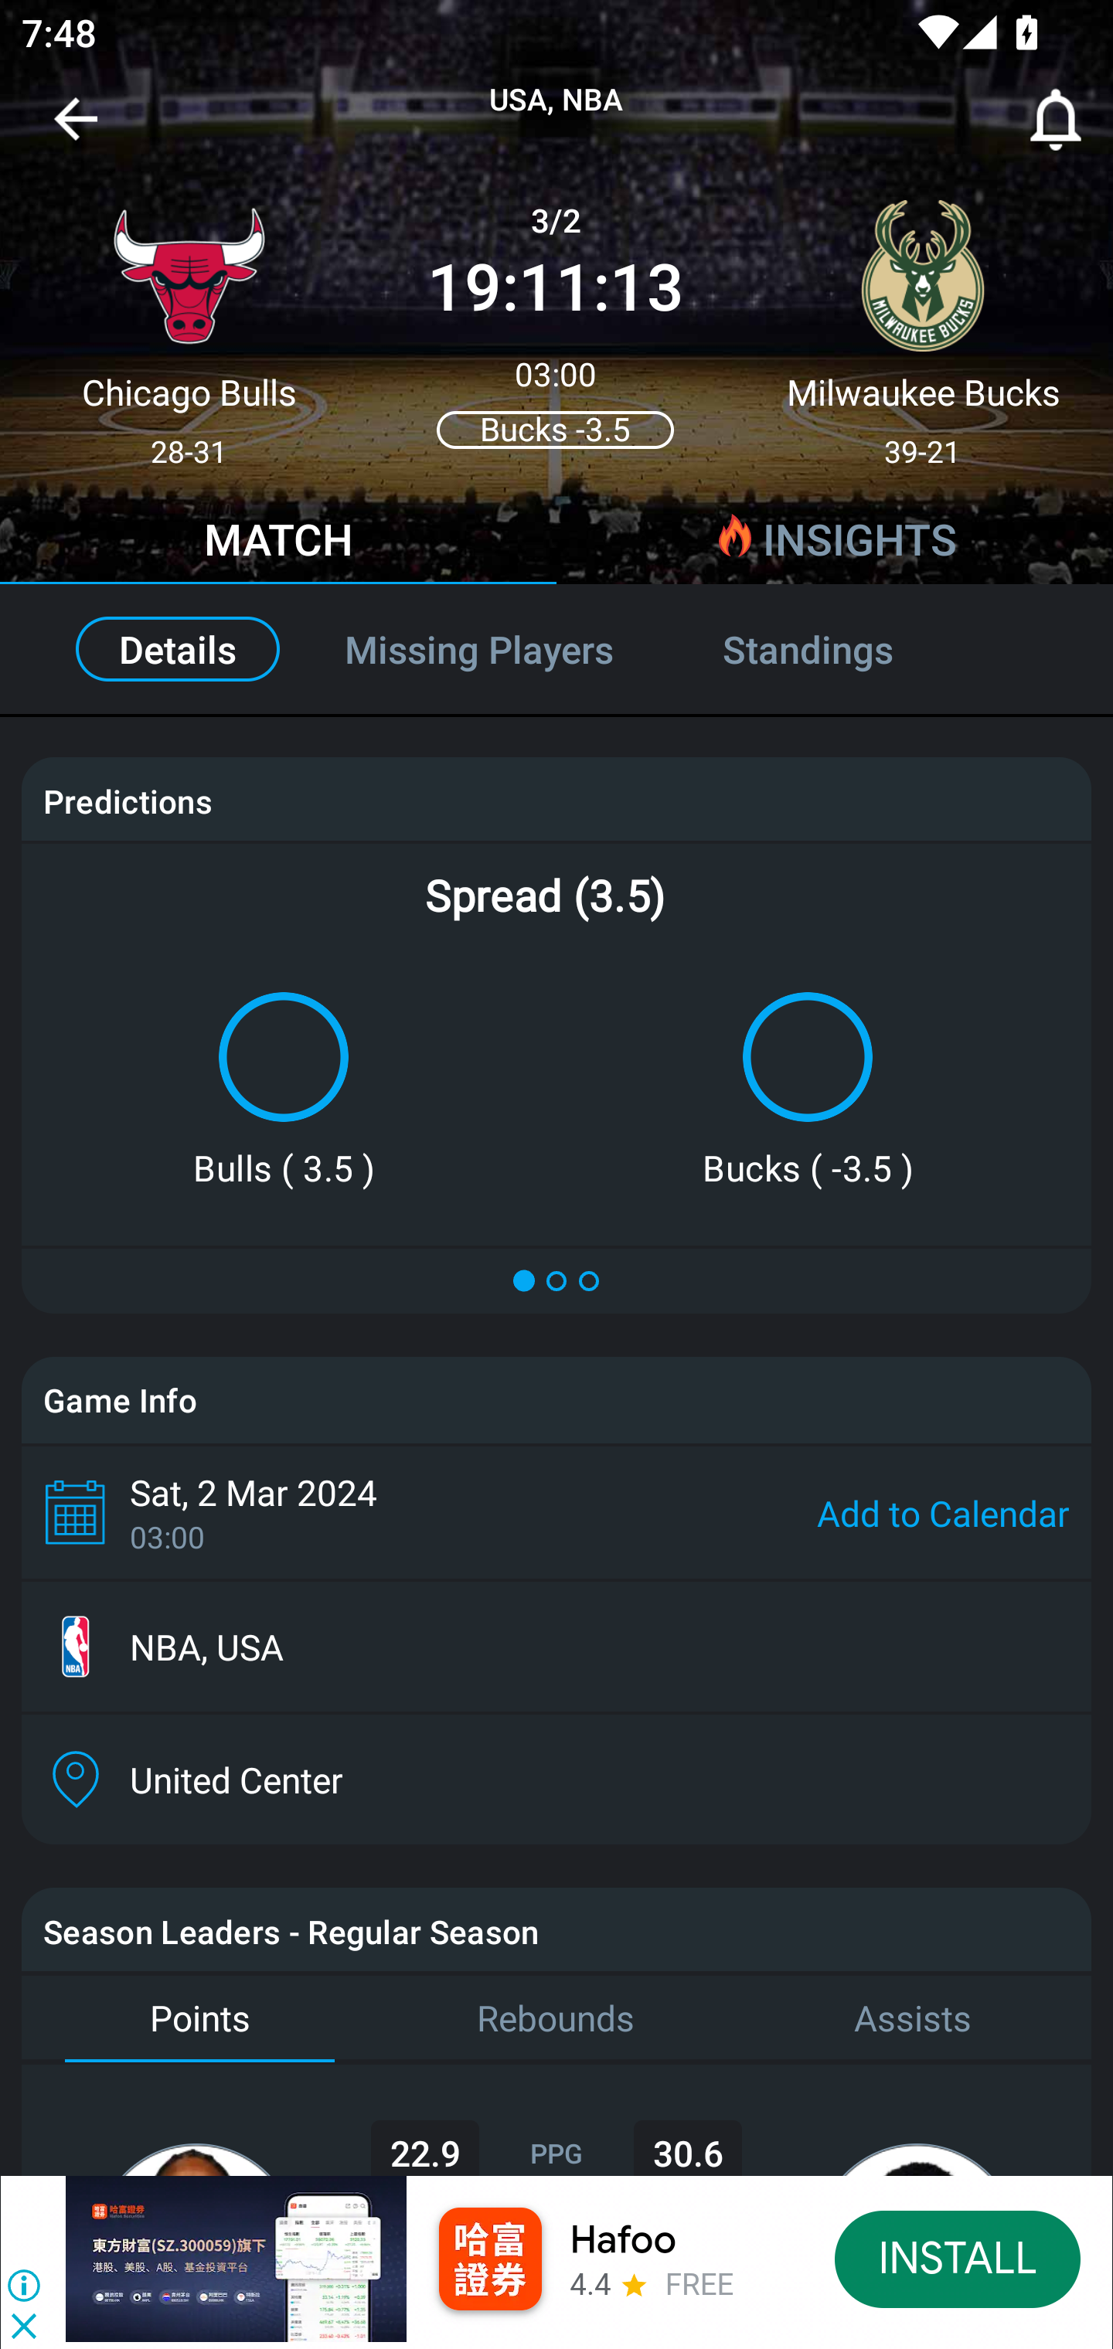 This screenshot has height=2349, width=1113. Describe the element at coordinates (958, 2258) in the screenshot. I see `INSTALL` at that location.